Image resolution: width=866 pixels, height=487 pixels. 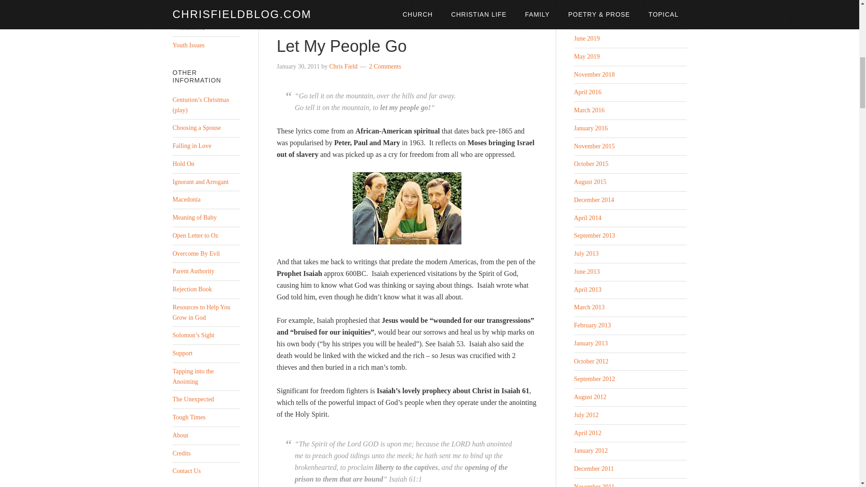 What do you see at coordinates (349, 4) in the screenshot?
I see `audio recording of chris field` at bounding box center [349, 4].